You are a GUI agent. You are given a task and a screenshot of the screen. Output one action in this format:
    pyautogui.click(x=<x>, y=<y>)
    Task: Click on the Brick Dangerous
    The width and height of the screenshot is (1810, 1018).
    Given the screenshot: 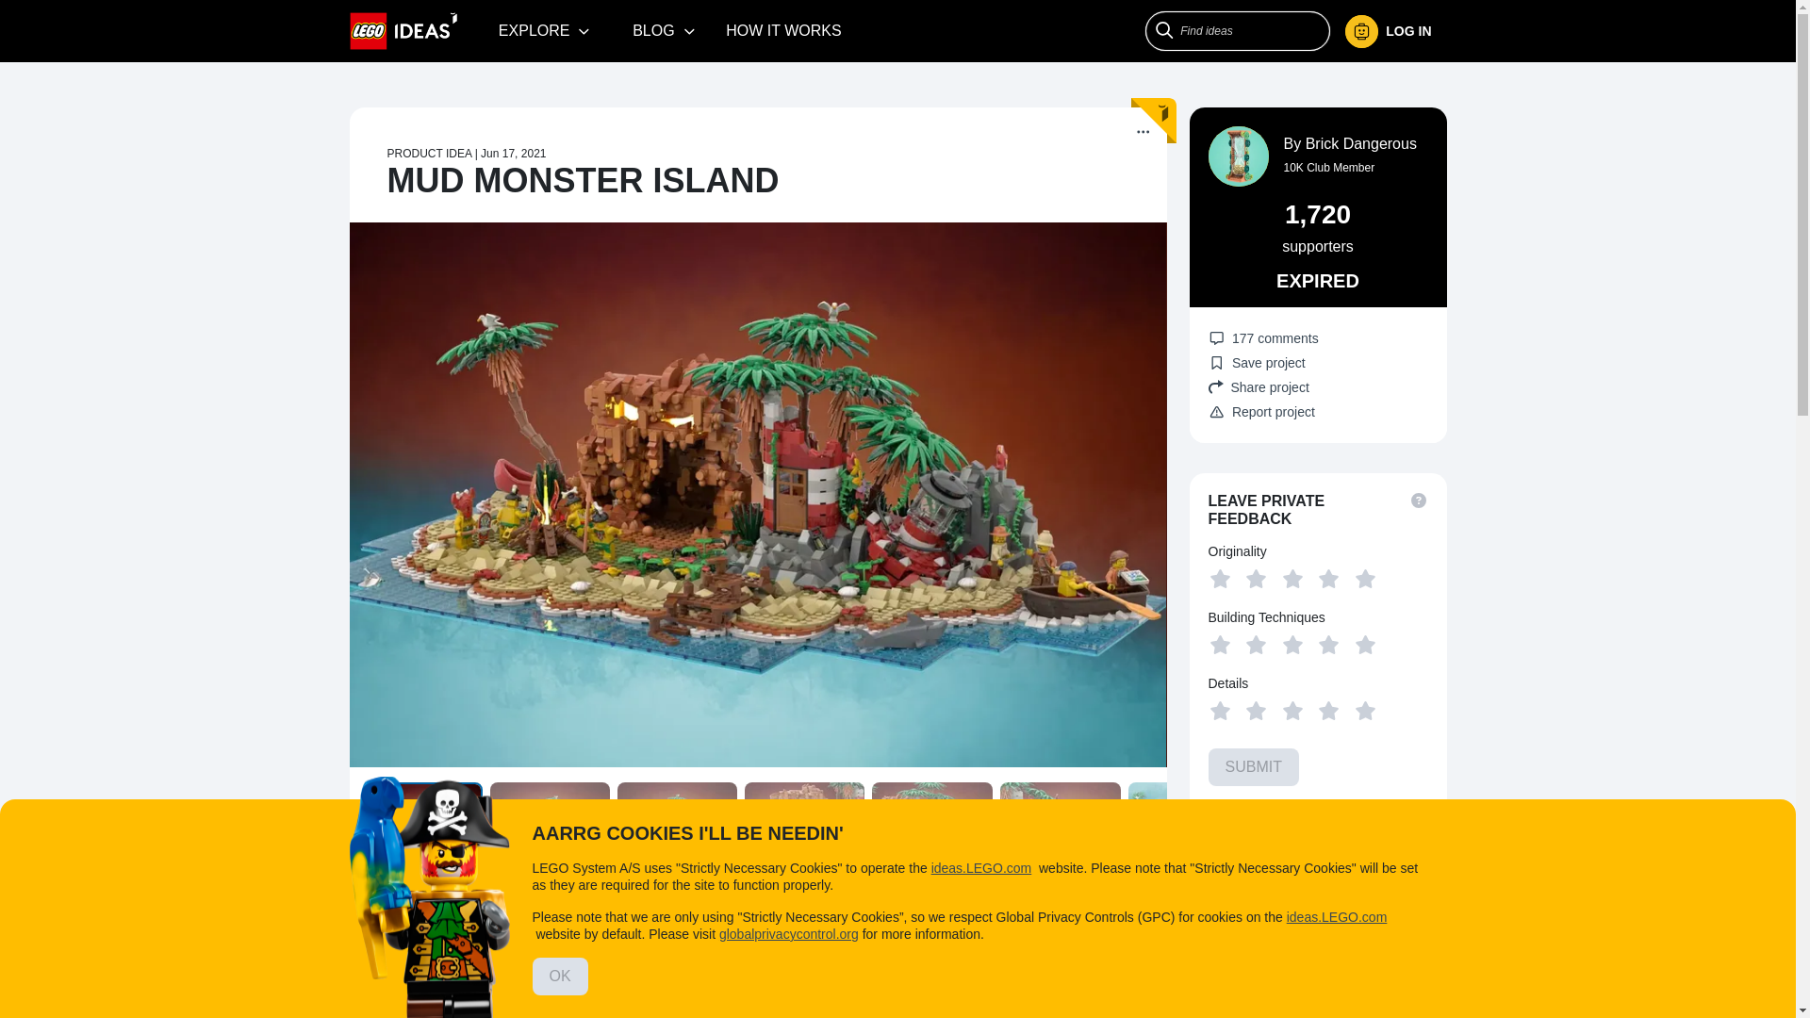 What is the action you would take?
    pyautogui.click(x=1361, y=143)
    